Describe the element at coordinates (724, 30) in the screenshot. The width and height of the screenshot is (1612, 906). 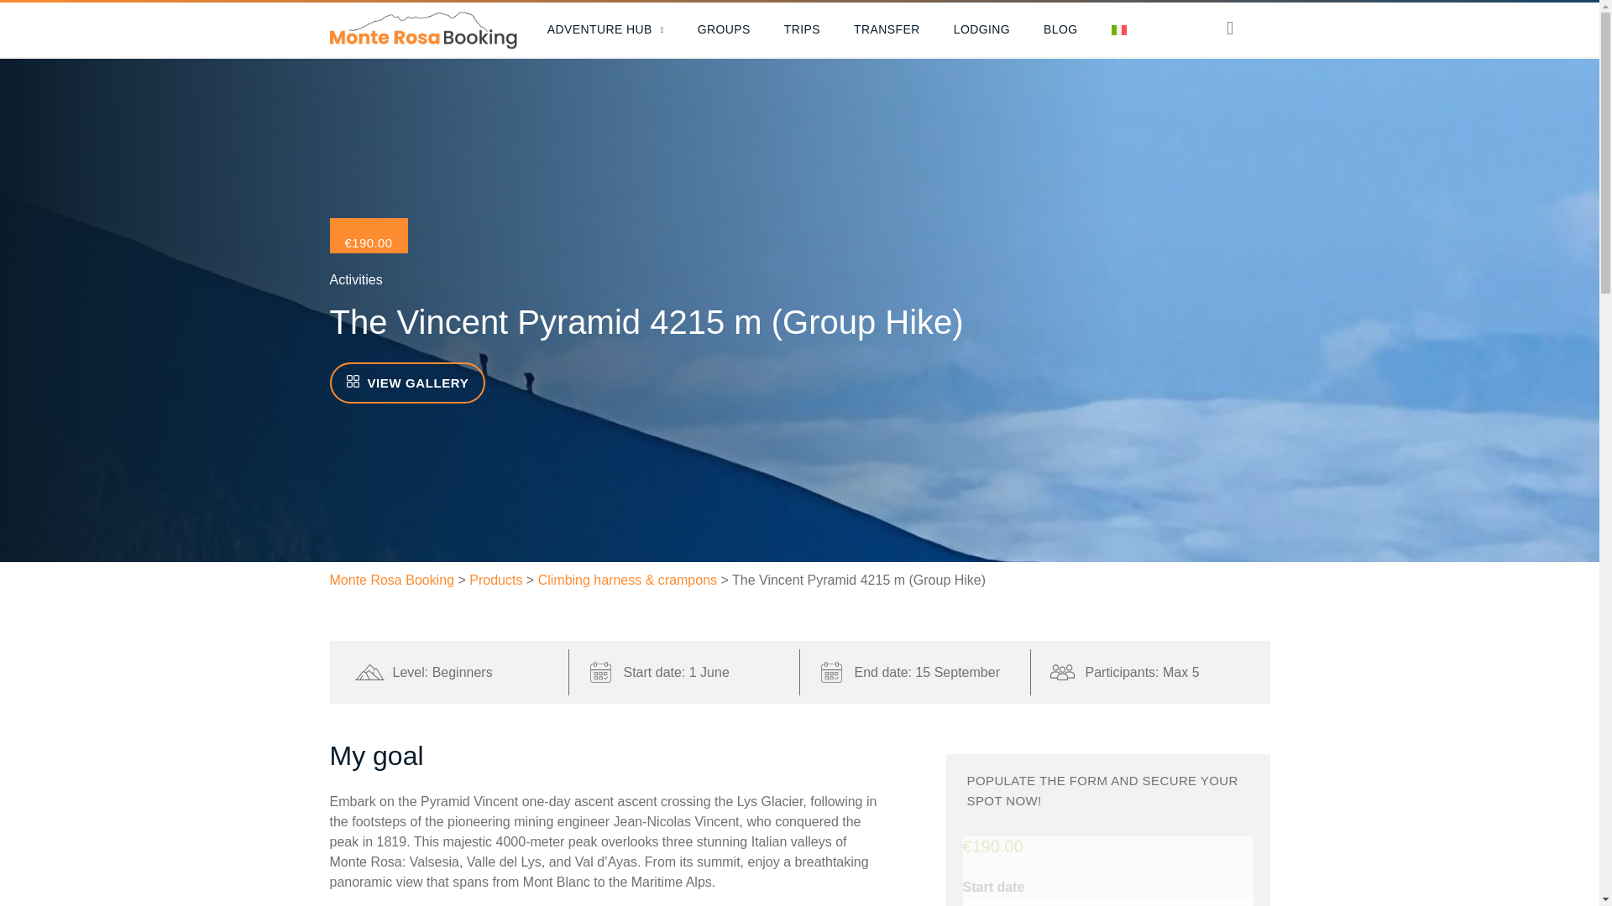
I see `GROUPS` at that location.